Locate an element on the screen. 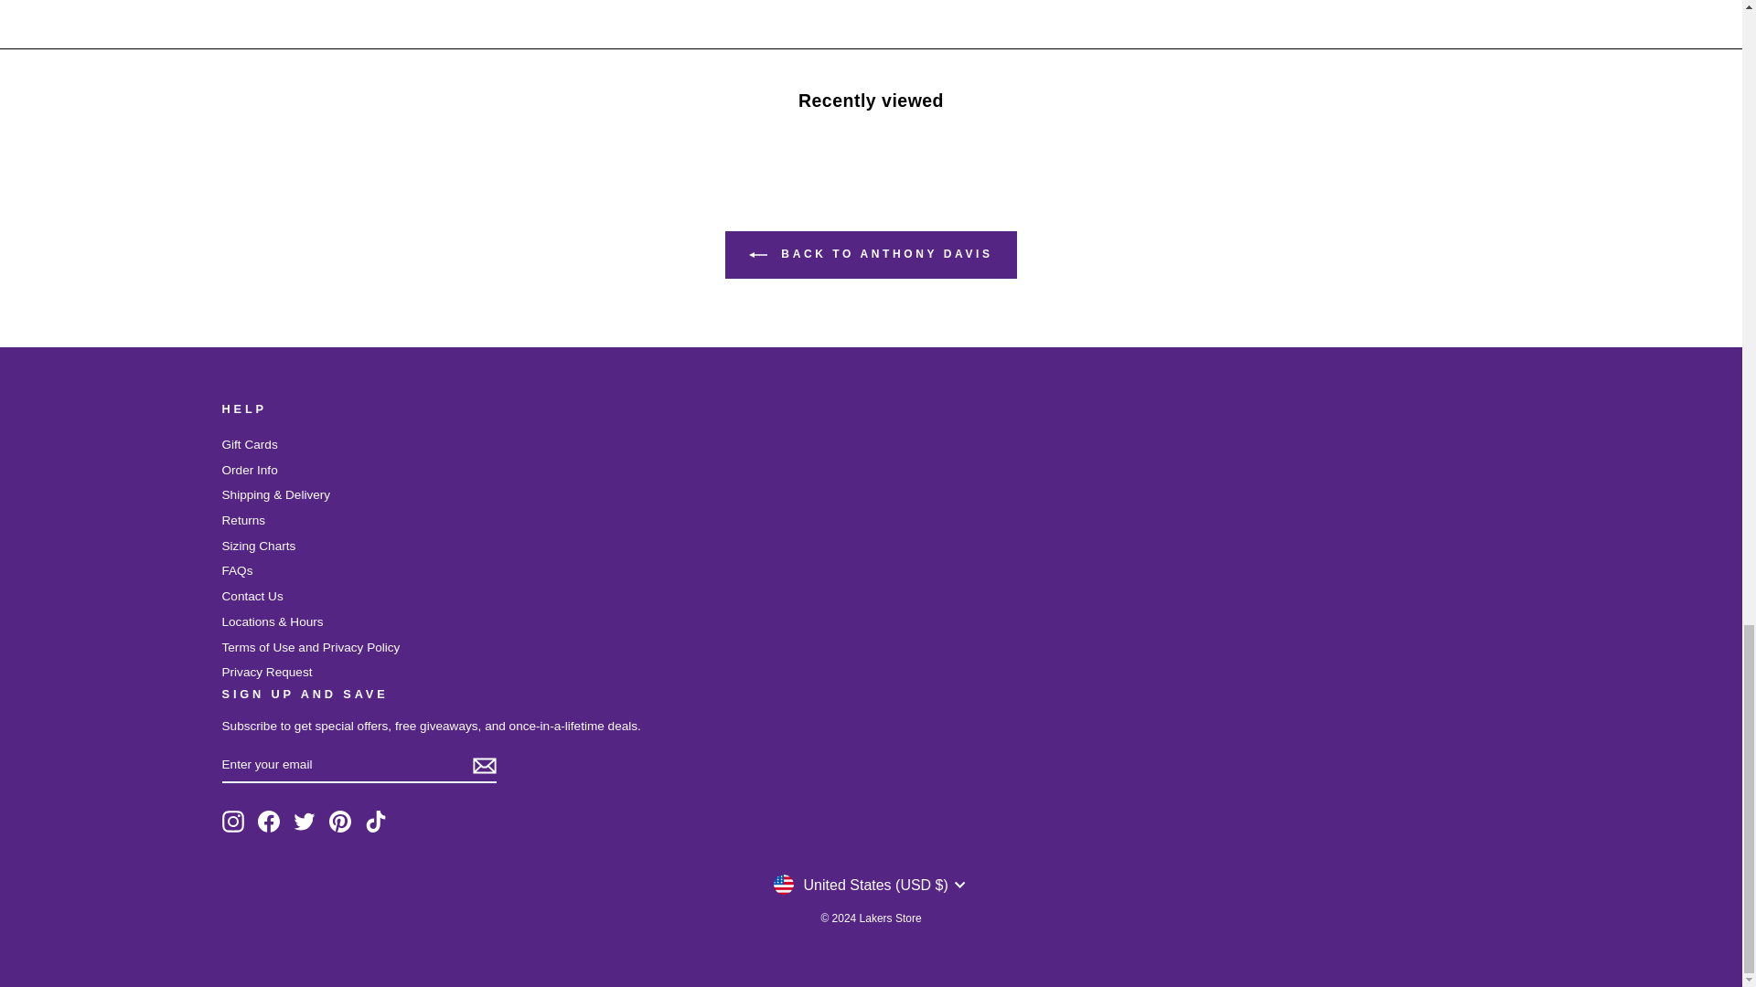 This screenshot has width=1756, height=987. ICON-LEFT-ARROW is located at coordinates (758, 254).